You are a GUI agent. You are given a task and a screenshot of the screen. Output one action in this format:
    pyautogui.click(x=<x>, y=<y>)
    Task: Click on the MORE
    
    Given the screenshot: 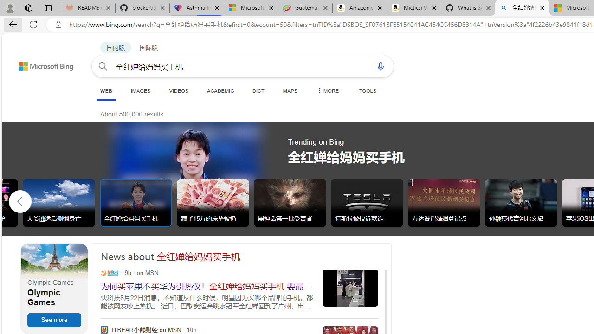 What is the action you would take?
    pyautogui.click(x=327, y=90)
    